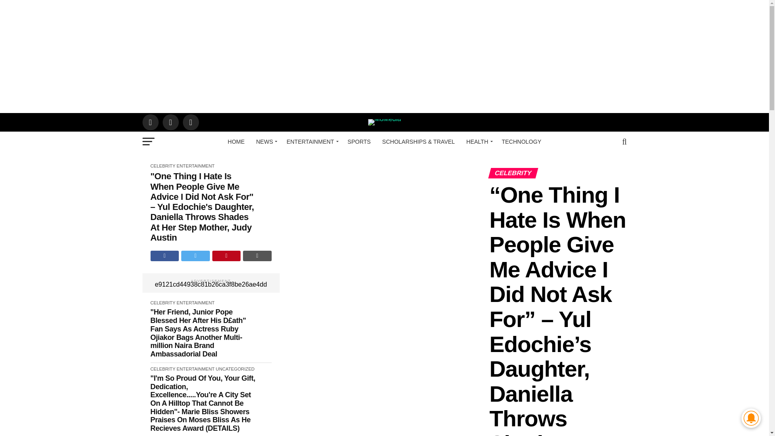 This screenshot has height=436, width=775. Describe the element at coordinates (165, 256) in the screenshot. I see `Share on Facebook` at that location.